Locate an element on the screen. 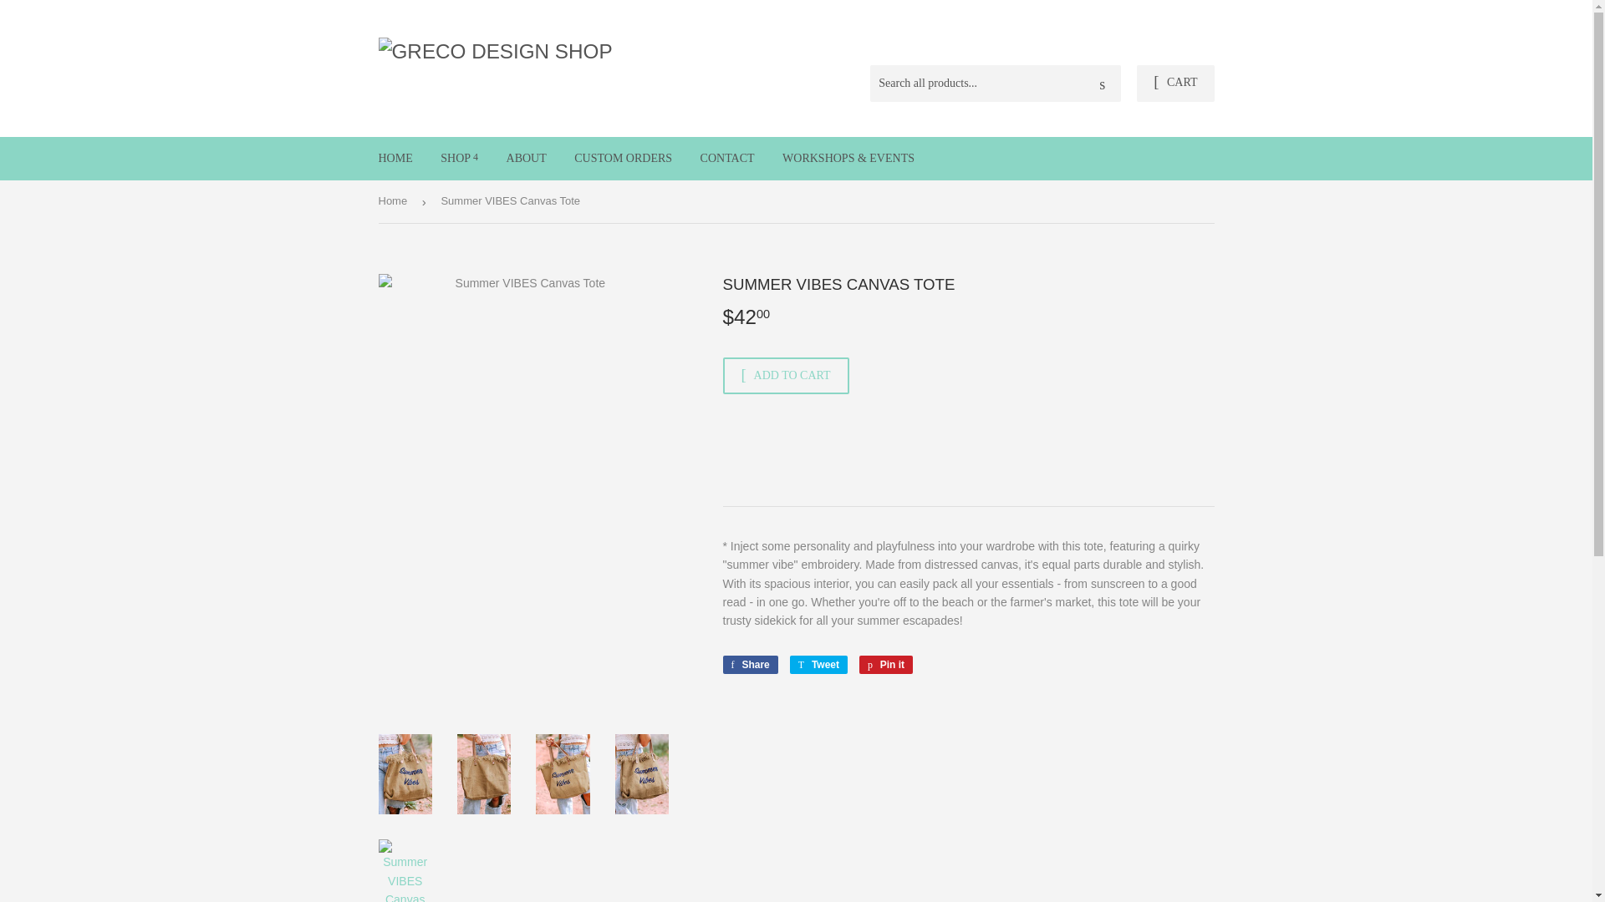  CUSTOM ORDERS is located at coordinates (624, 159).